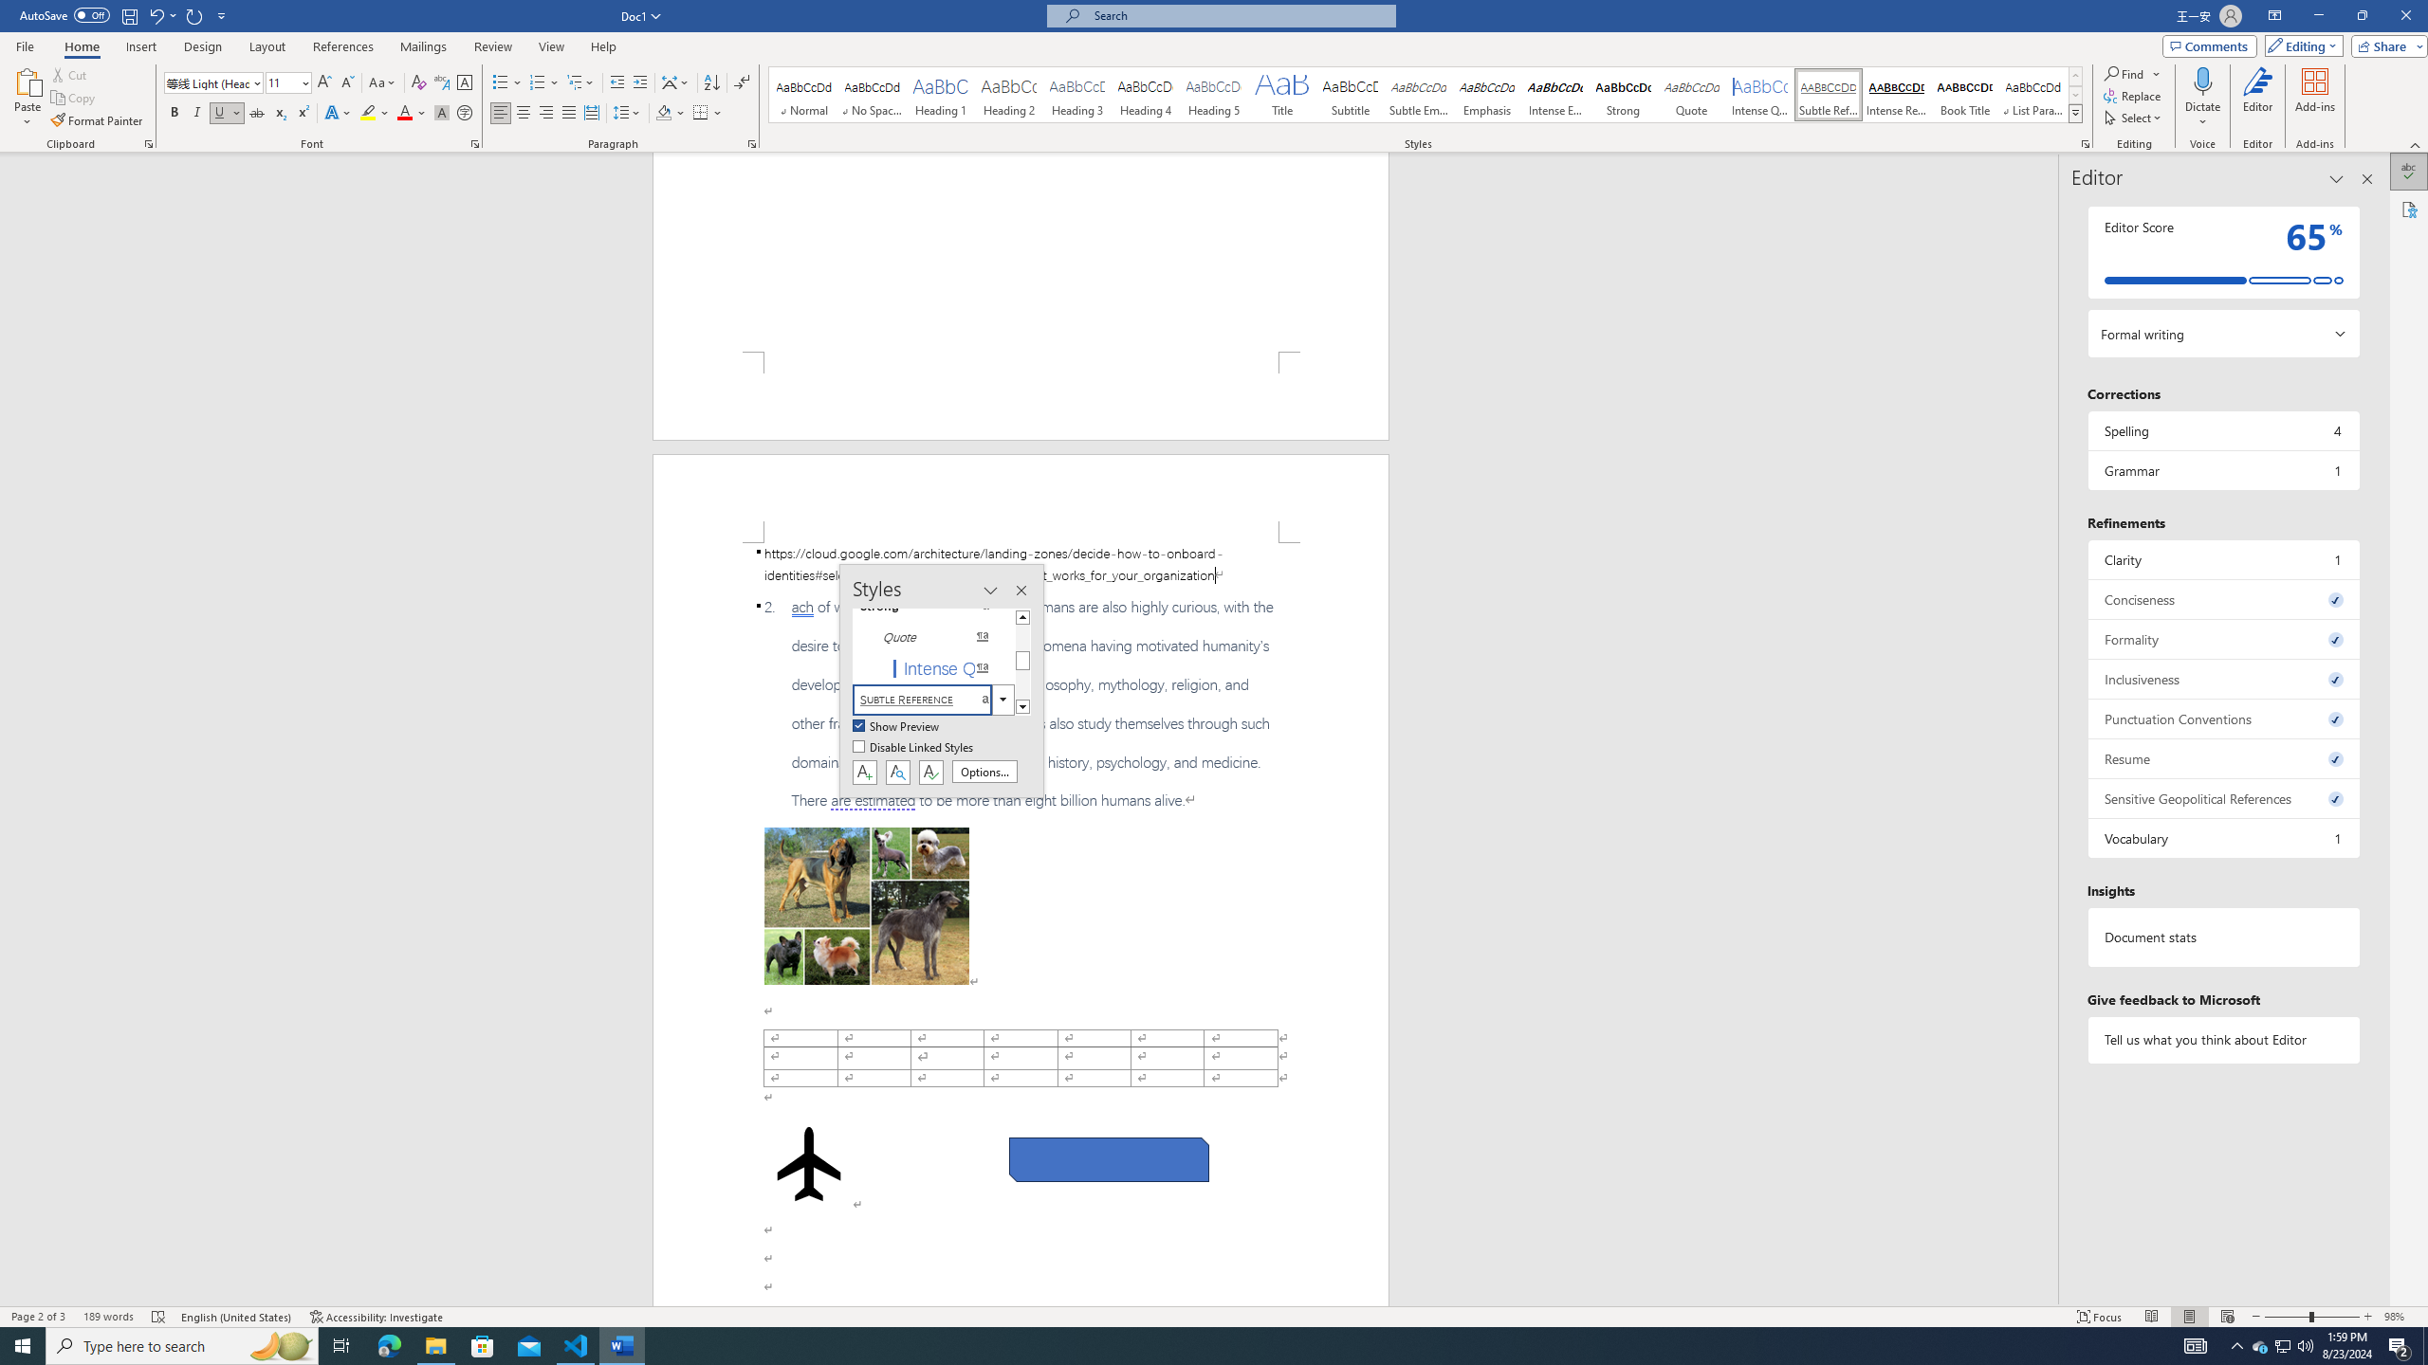 This screenshot has height=1365, width=2428. What do you see at coordinates (412, 114) in the screenshot?
I see `Font Color` at bounding box center [412, 114].